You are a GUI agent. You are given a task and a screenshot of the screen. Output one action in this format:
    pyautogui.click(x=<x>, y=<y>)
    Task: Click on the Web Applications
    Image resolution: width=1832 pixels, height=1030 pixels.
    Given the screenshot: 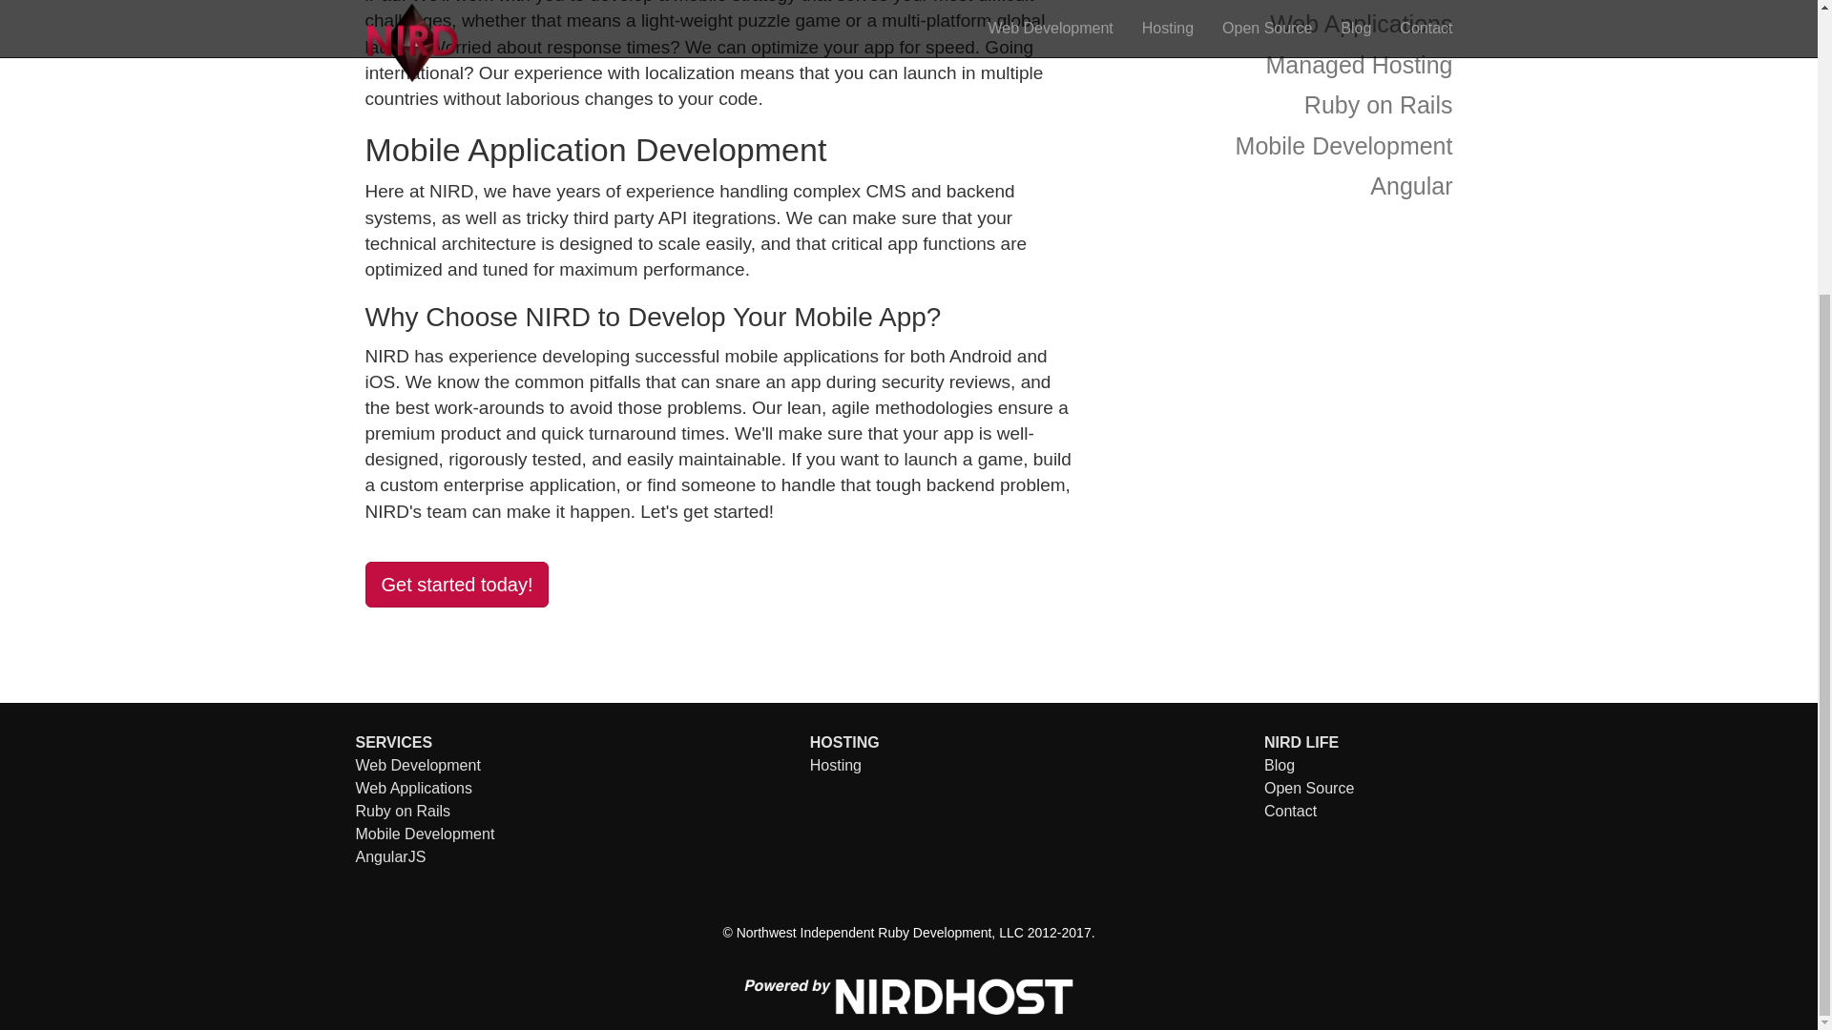 What is the action you would take?
    pyautogui.click(x=412, y=788)
    